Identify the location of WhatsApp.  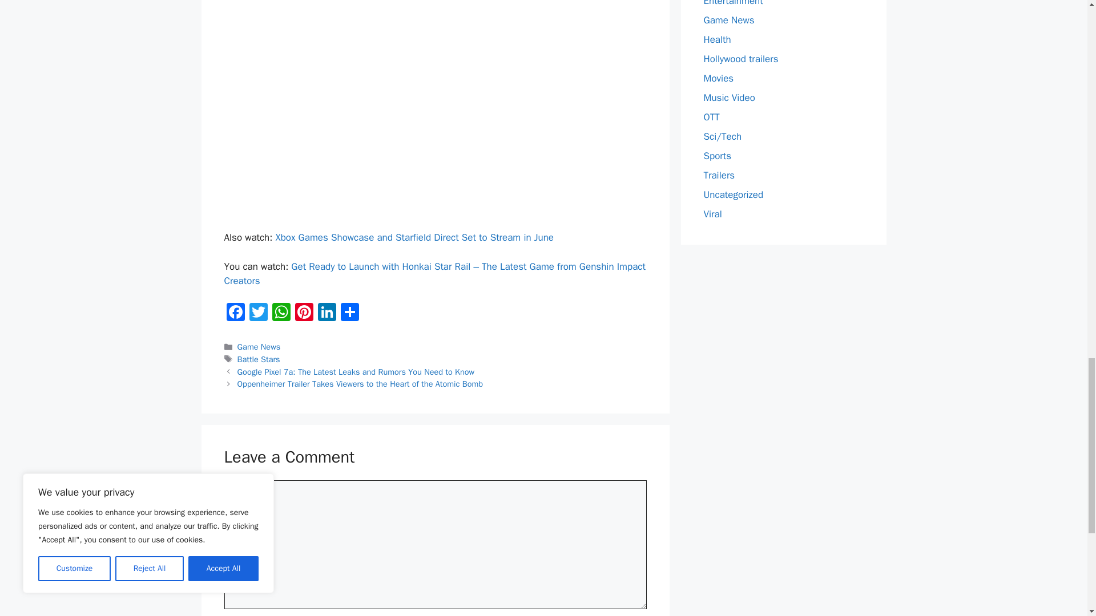
(281, 314).